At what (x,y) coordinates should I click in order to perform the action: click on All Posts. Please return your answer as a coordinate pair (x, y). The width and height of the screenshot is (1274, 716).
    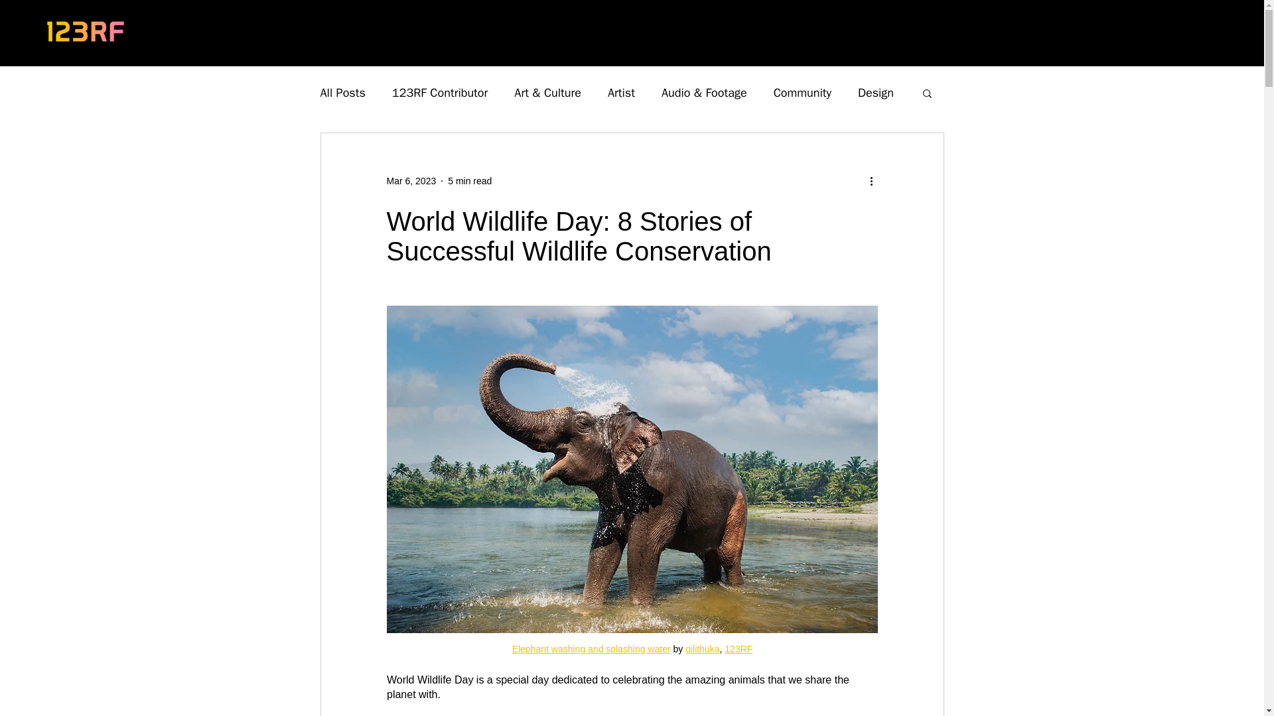
    Looking at the image, I should click on (342, 93).